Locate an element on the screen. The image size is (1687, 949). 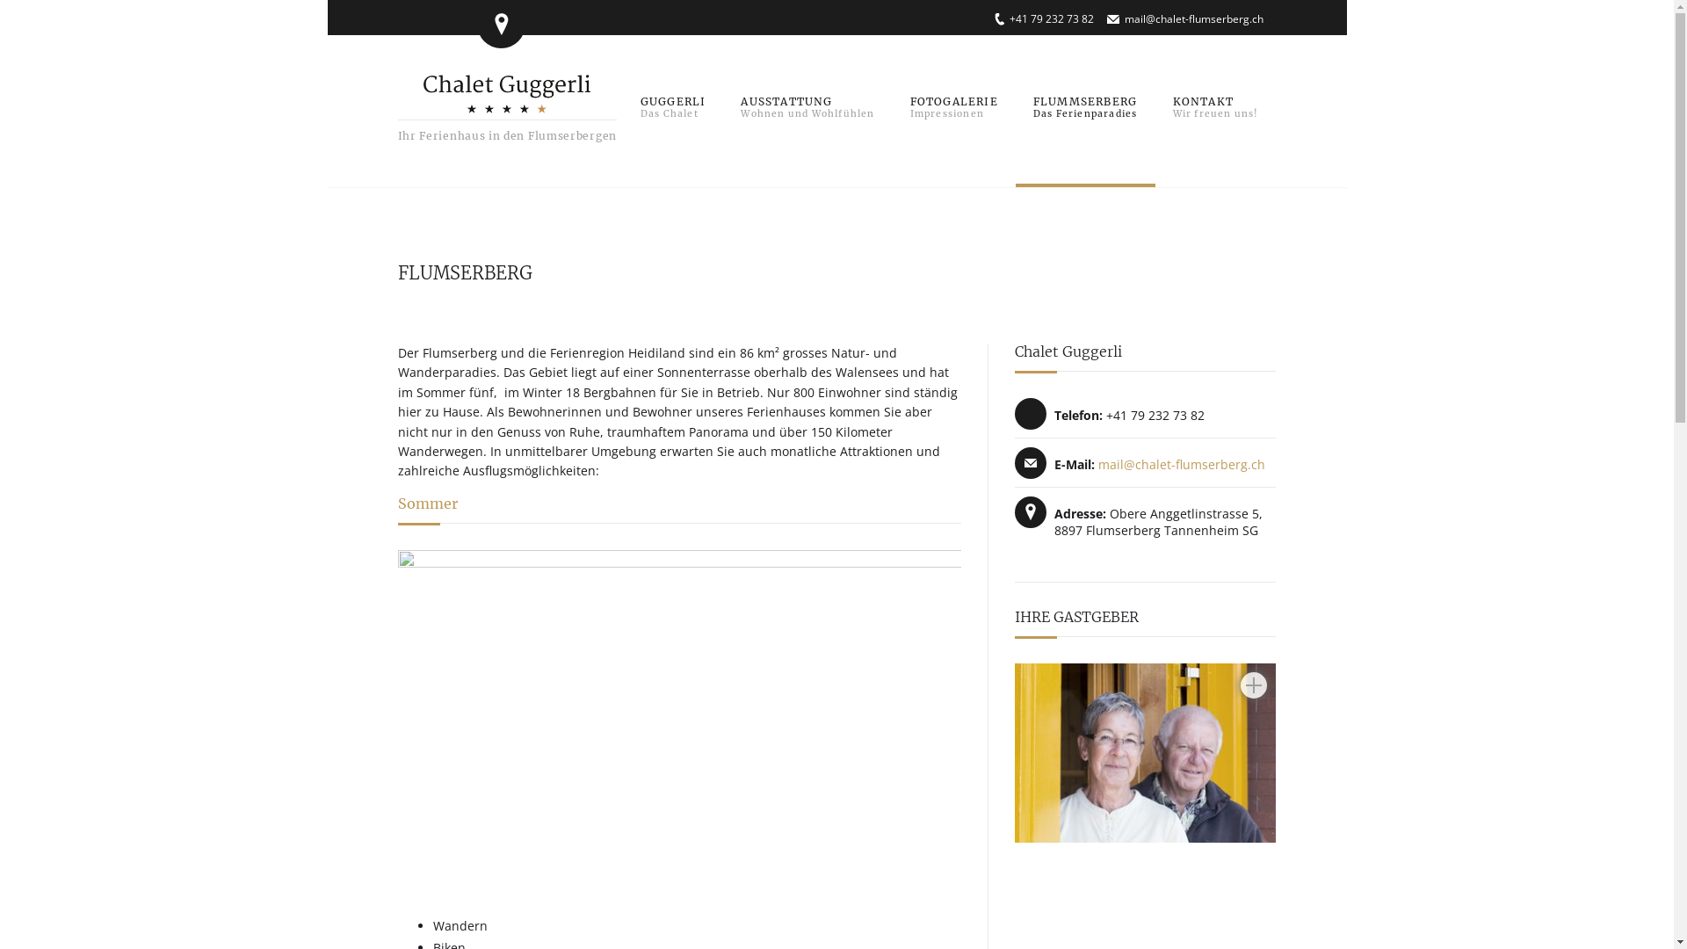
mail@chalet-flumserberg.ch is located at coordinates (1194, 19).